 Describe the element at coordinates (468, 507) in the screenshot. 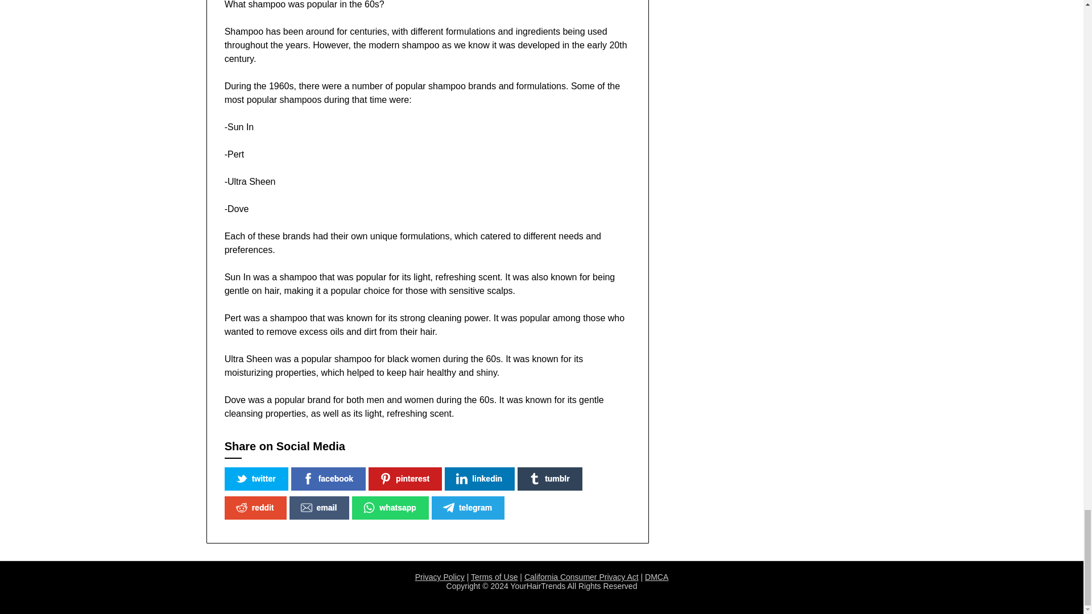

I see `telegram` at that location.